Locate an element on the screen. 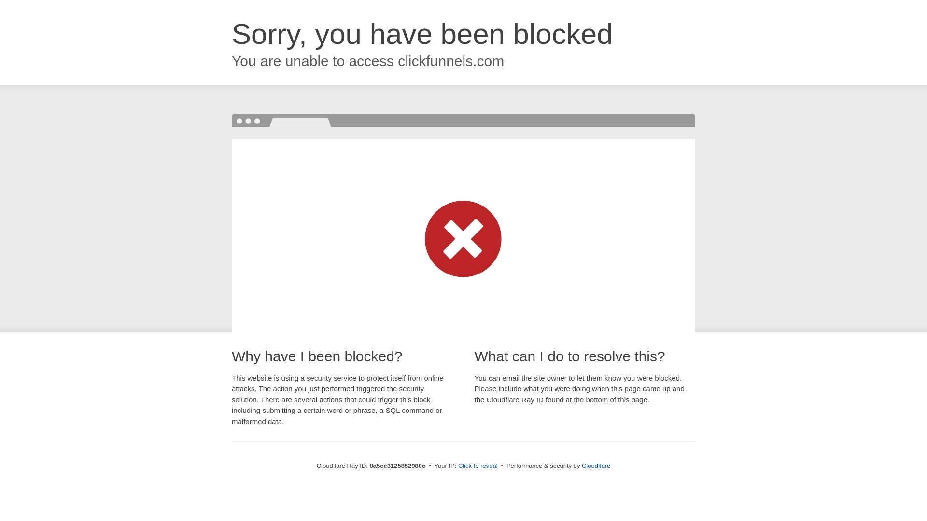 This screenshot has height=521, width=927. Click to reveal is located at coordinates (478, 466).